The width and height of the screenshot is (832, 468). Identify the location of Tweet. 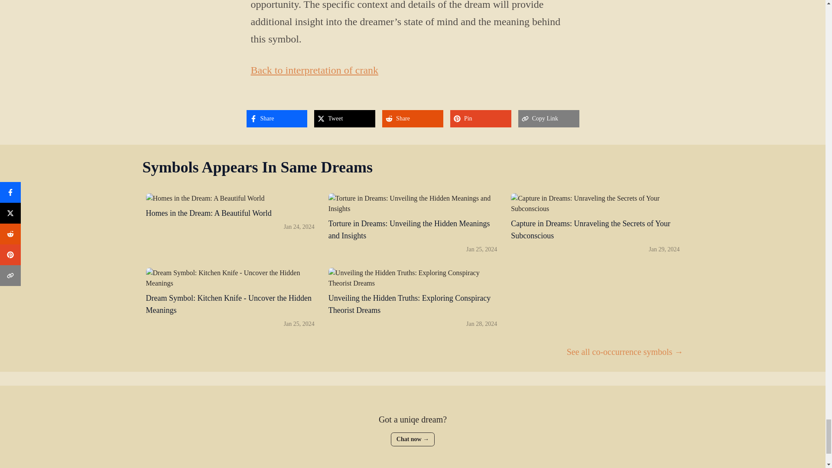
(344, 118).